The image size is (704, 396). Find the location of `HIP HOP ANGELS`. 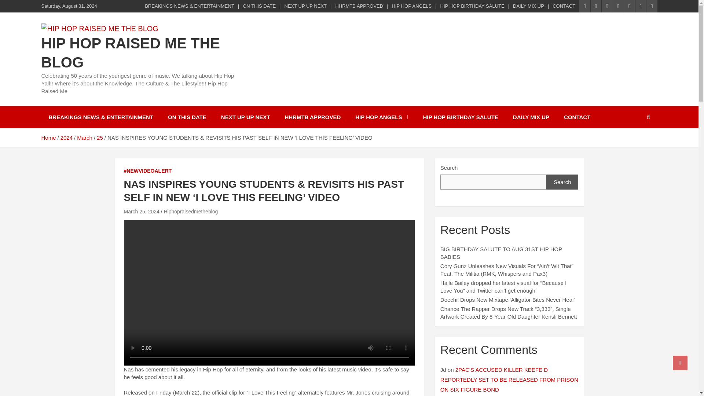

HIP HOP ANGELS is located at coordinates (412, 6).